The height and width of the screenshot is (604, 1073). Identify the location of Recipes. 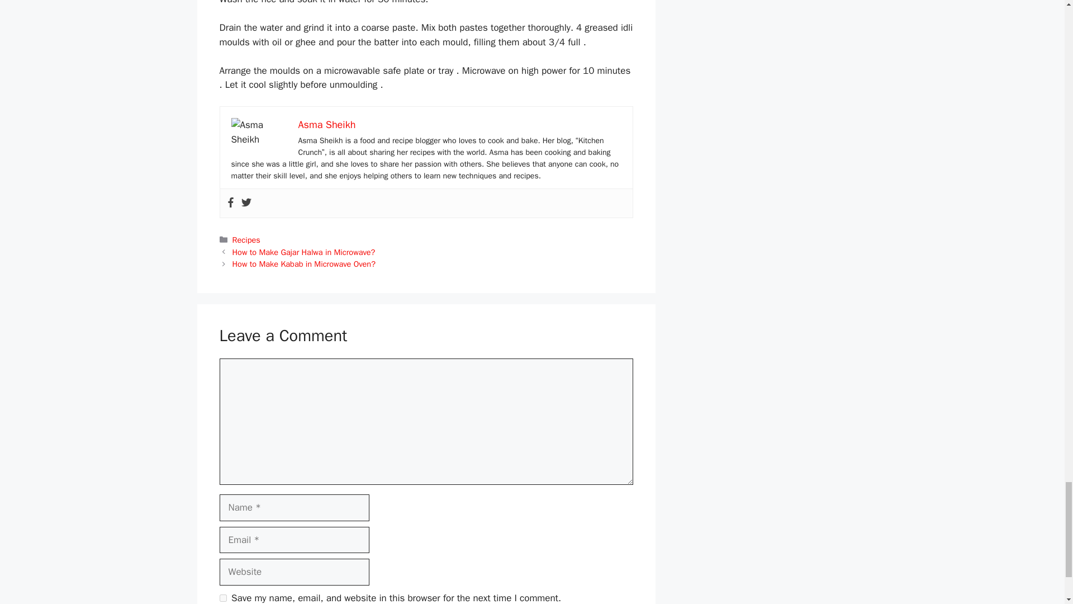
(246, 240).